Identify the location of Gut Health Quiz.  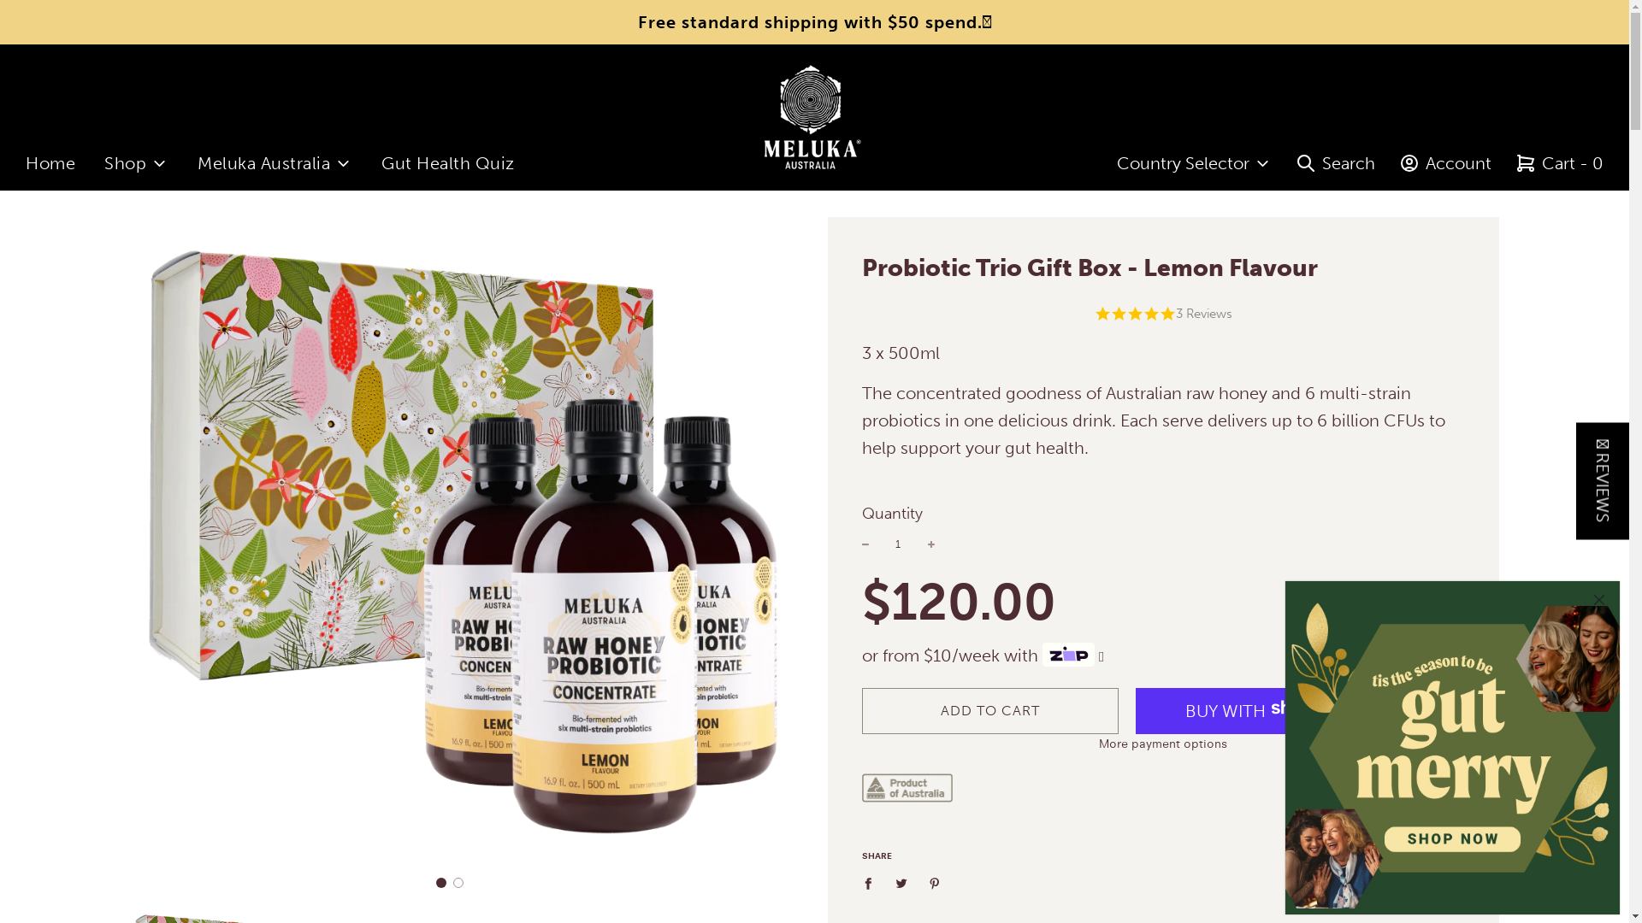
(448, 163).